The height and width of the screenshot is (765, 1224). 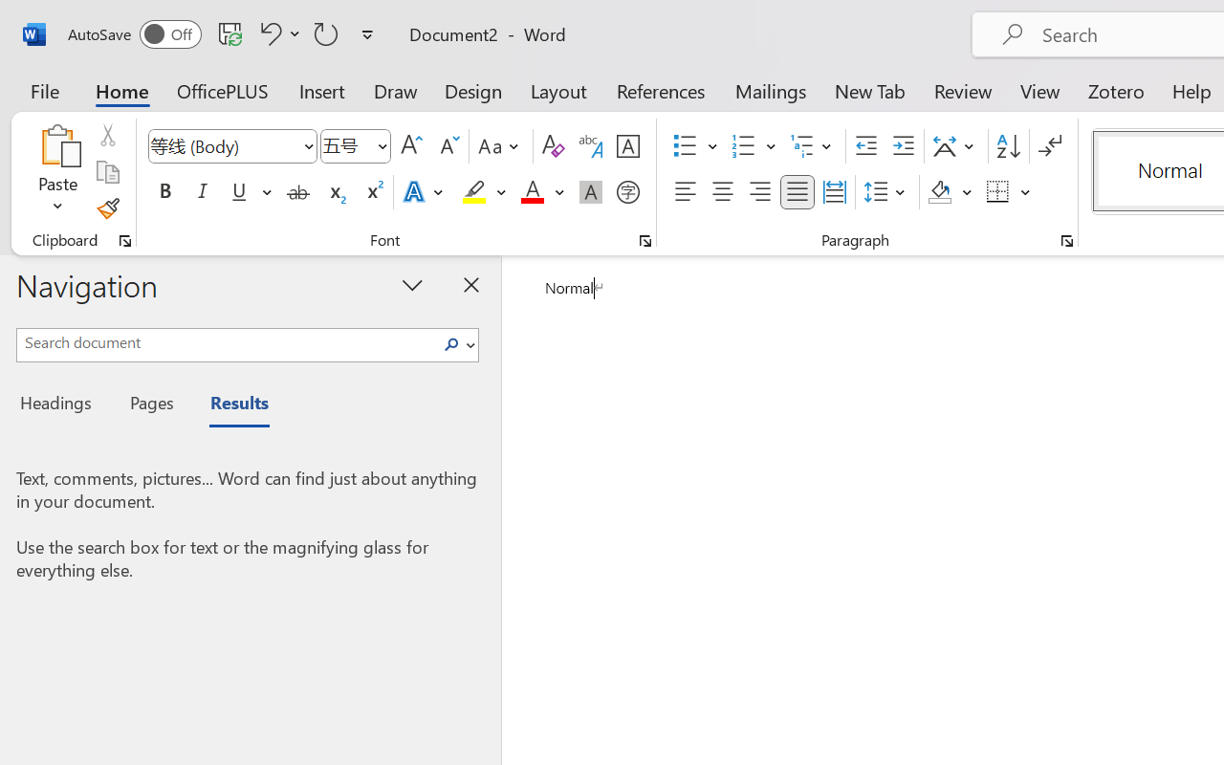 What do you see at coordinates (448, 146) in the screenshot?
I see `Shrink Font` at bounding box center [448, 146].